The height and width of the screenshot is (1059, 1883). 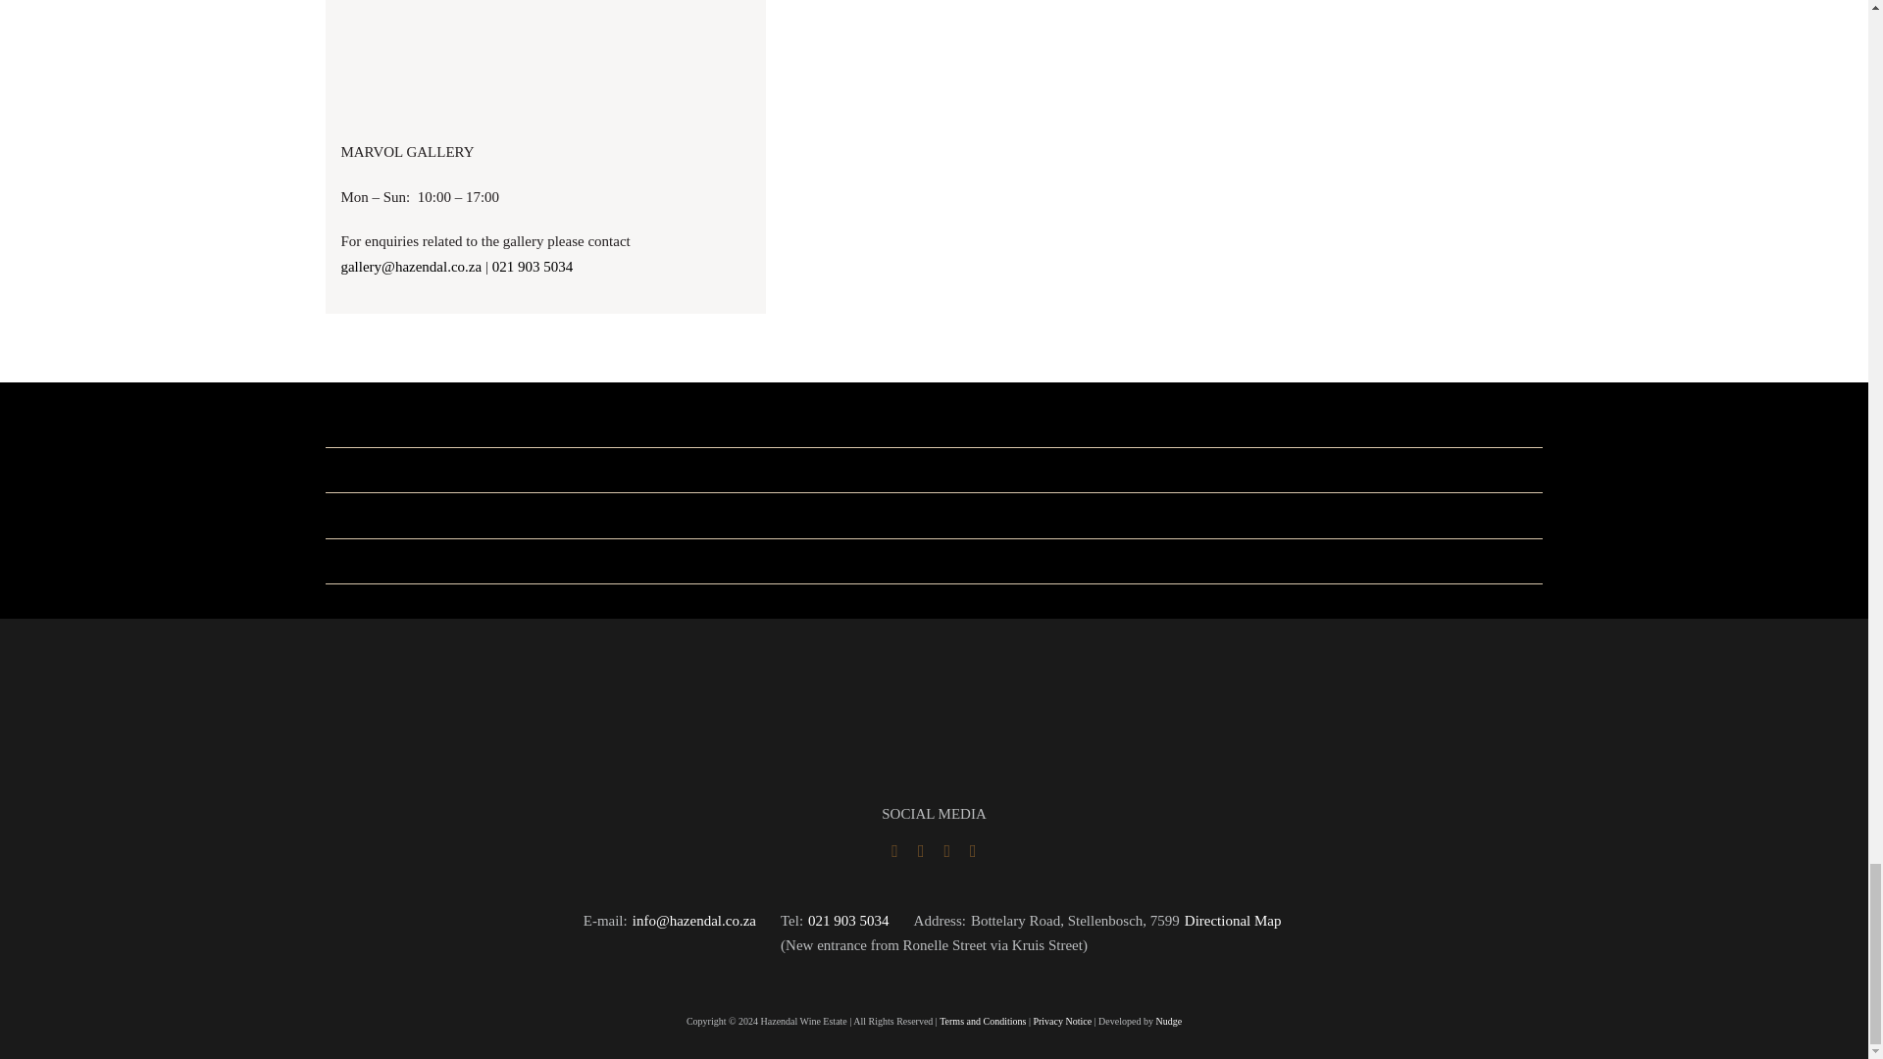 What do you see at coordinates (396, 515) in the screenshot?
I see `SUSTAINABILITY` at bounding box center [396, 515].